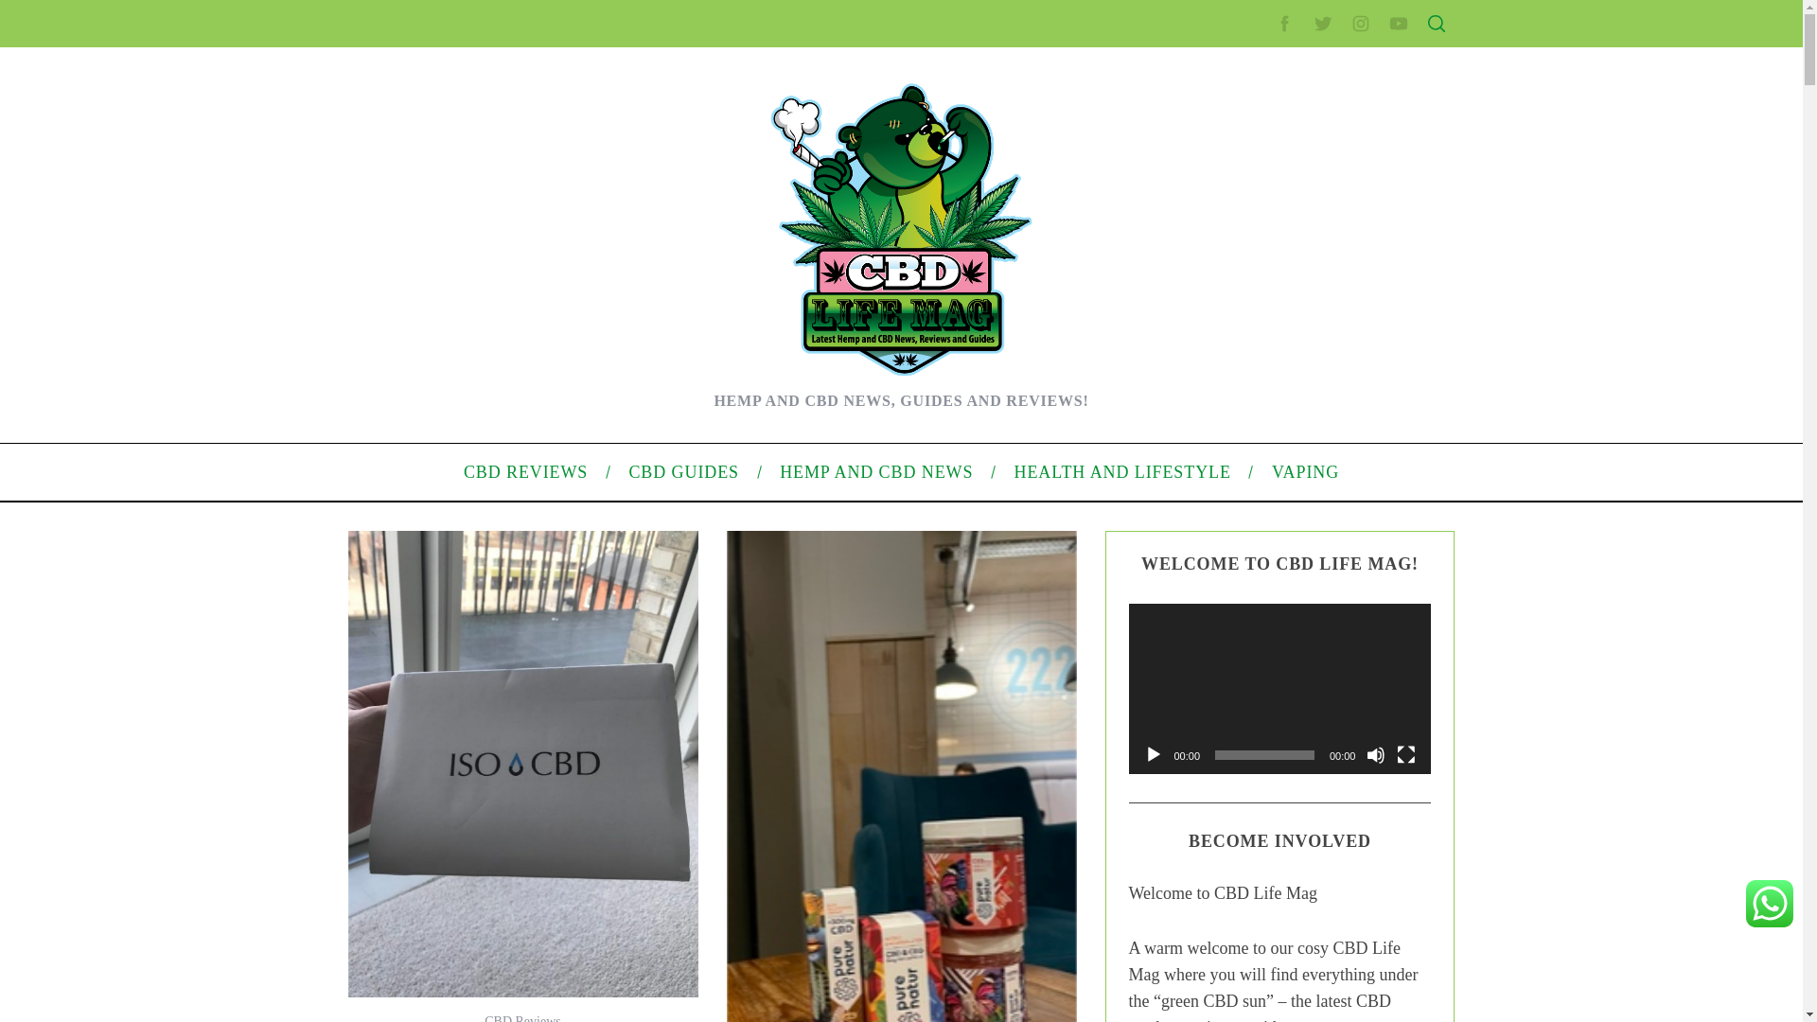 The image size is (1817, 1022). Describe the element at coordinates (1244, 412) in the screenshot. I see `Terms of Use` at that location.